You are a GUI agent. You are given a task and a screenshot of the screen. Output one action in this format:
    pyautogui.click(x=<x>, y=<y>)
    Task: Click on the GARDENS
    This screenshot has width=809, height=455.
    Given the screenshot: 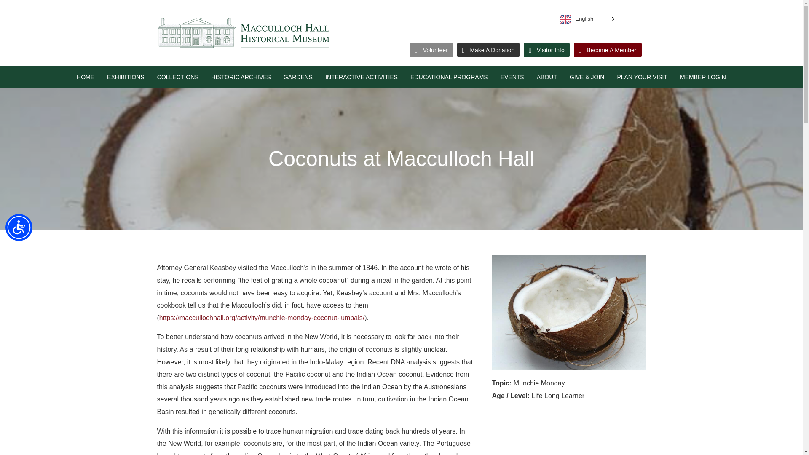 What is the action you would take?
    pyautogui.click(x=298, y=77)
    